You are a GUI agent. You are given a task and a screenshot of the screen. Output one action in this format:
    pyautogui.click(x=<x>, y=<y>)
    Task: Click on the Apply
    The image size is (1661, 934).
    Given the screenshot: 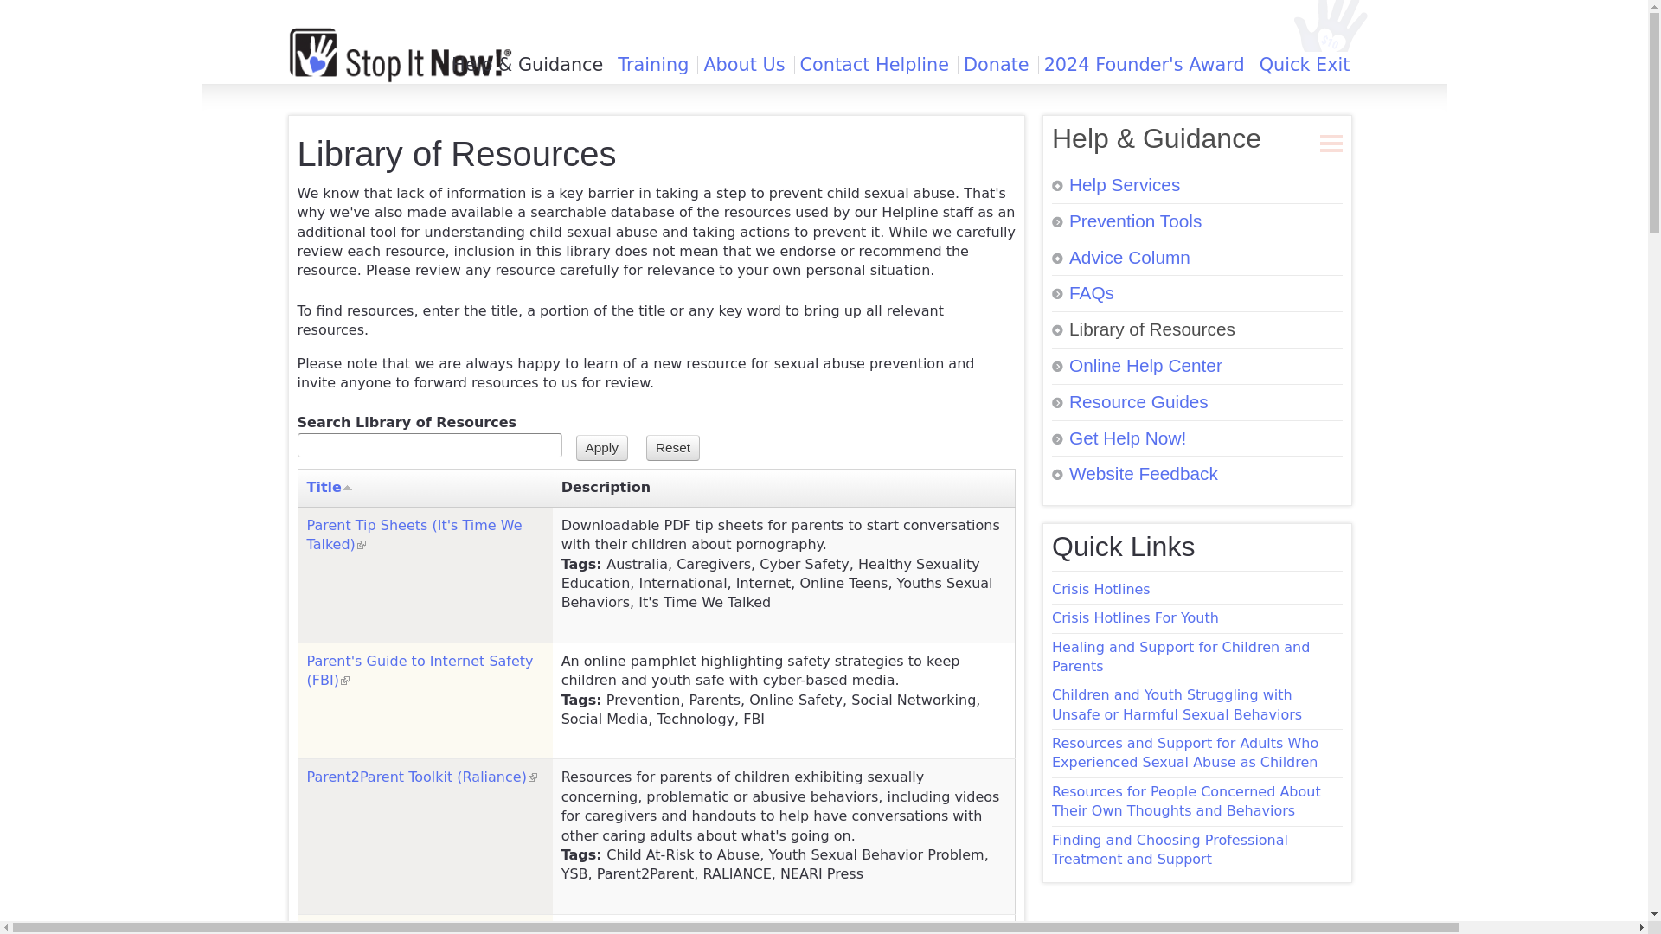 What is the action you would take?
    pyautogui.click(x=602, y=448)
    